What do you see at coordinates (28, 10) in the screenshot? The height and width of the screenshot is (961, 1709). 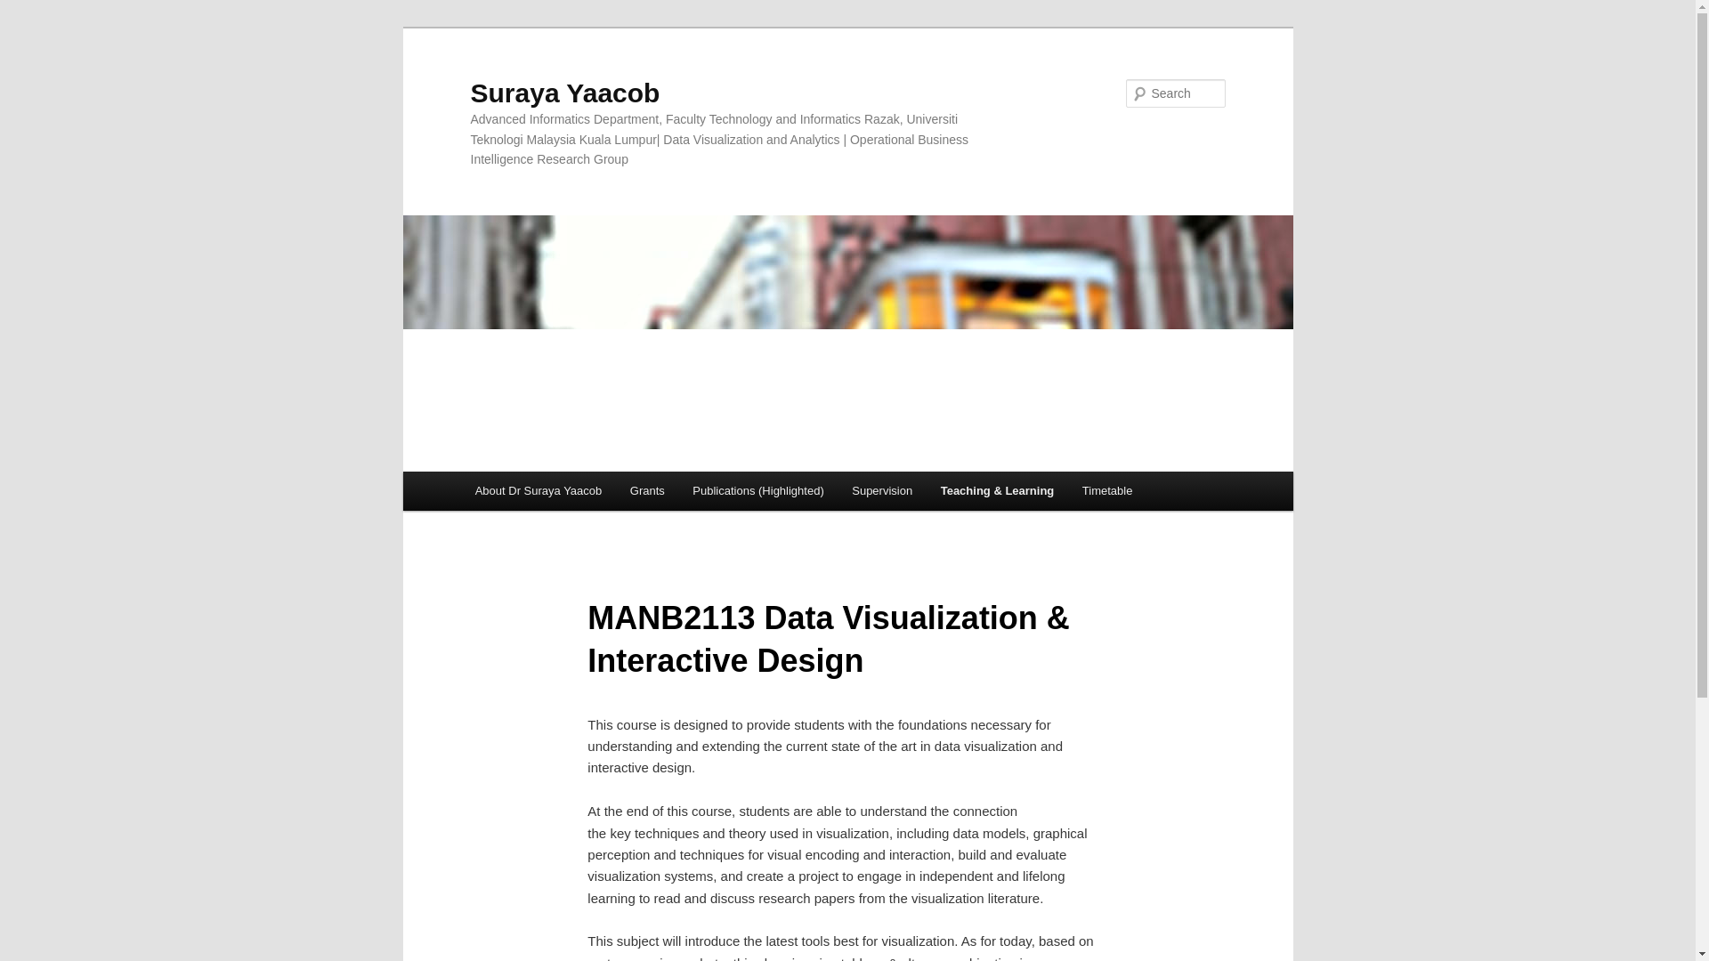 I see `Search` at bounding box center [28, 10].